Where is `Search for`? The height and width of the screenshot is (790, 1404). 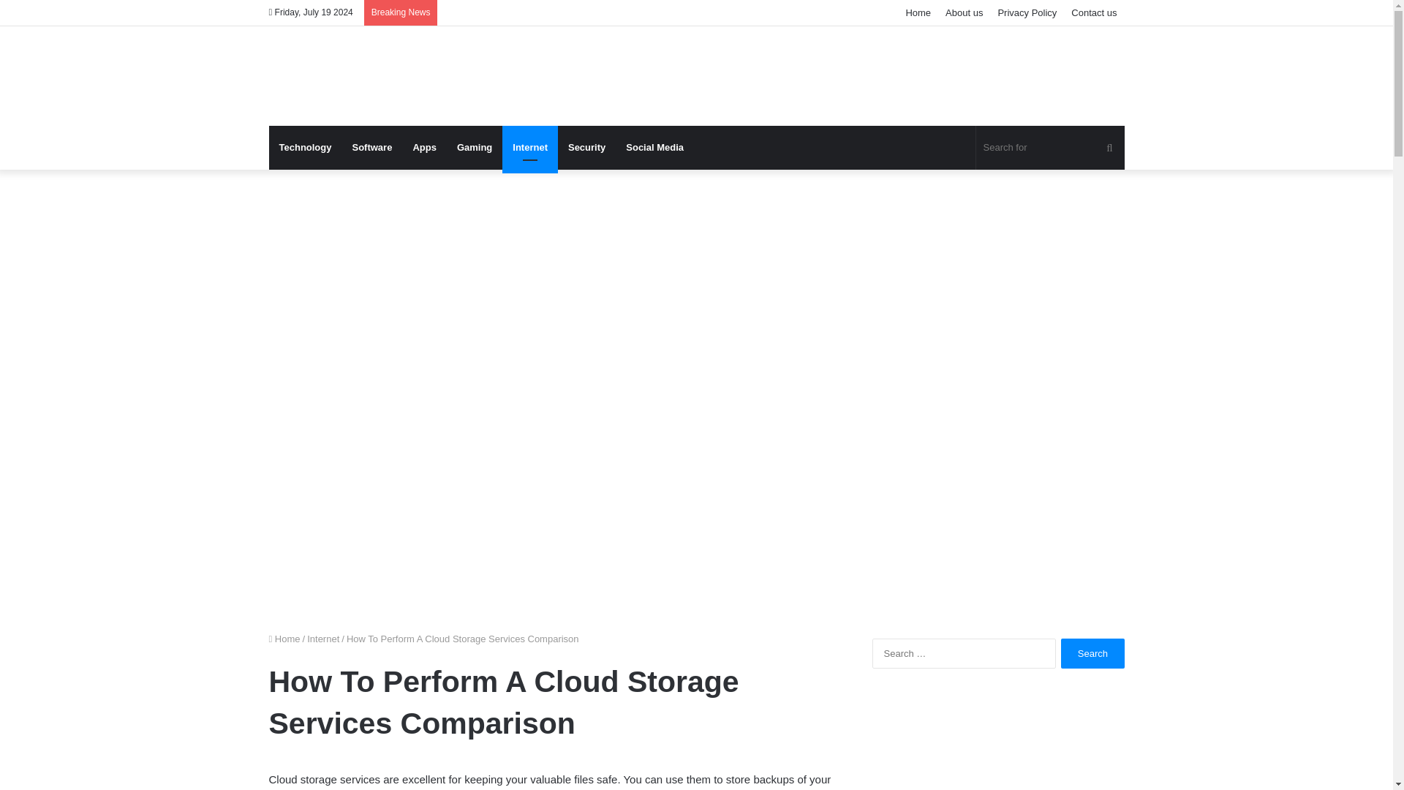 Search for is located at coordinates (1050, 148).